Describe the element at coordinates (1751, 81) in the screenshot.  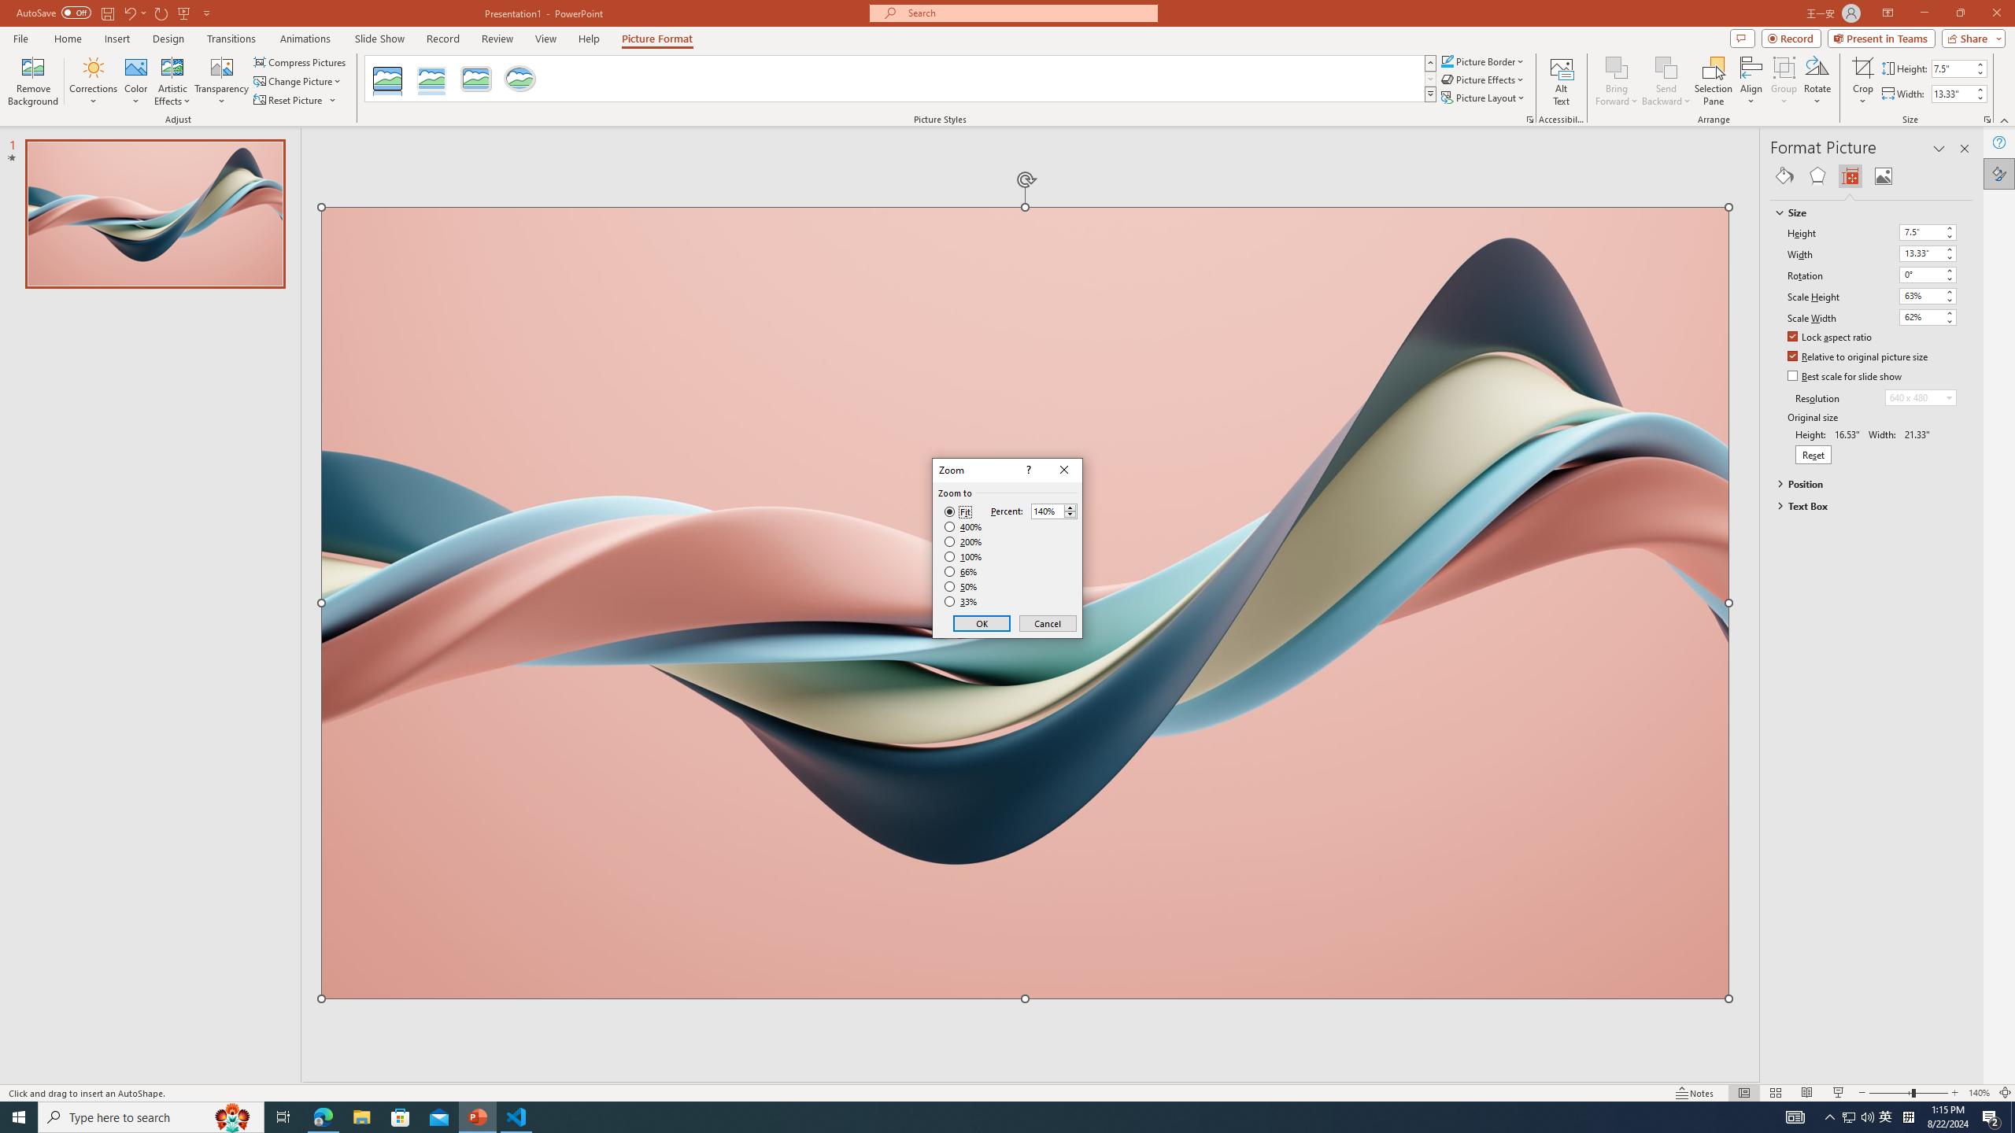
I see `Align` at that location.